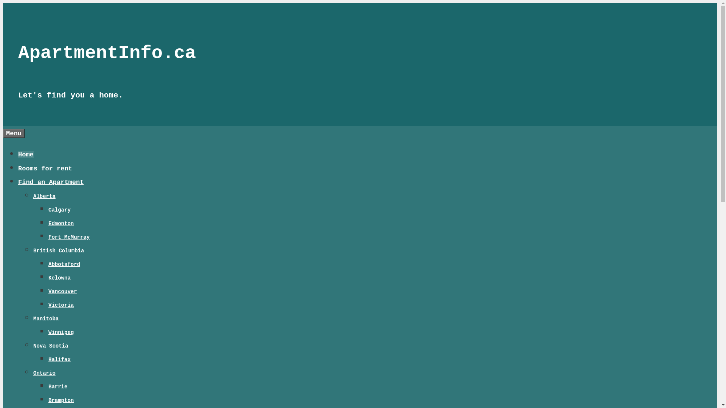 This screenshot has width=726, height=408. What do you see at coordinates (69, 237) in the screenshot?
I see `Fort McMurray` at bounding box center [69, 237].